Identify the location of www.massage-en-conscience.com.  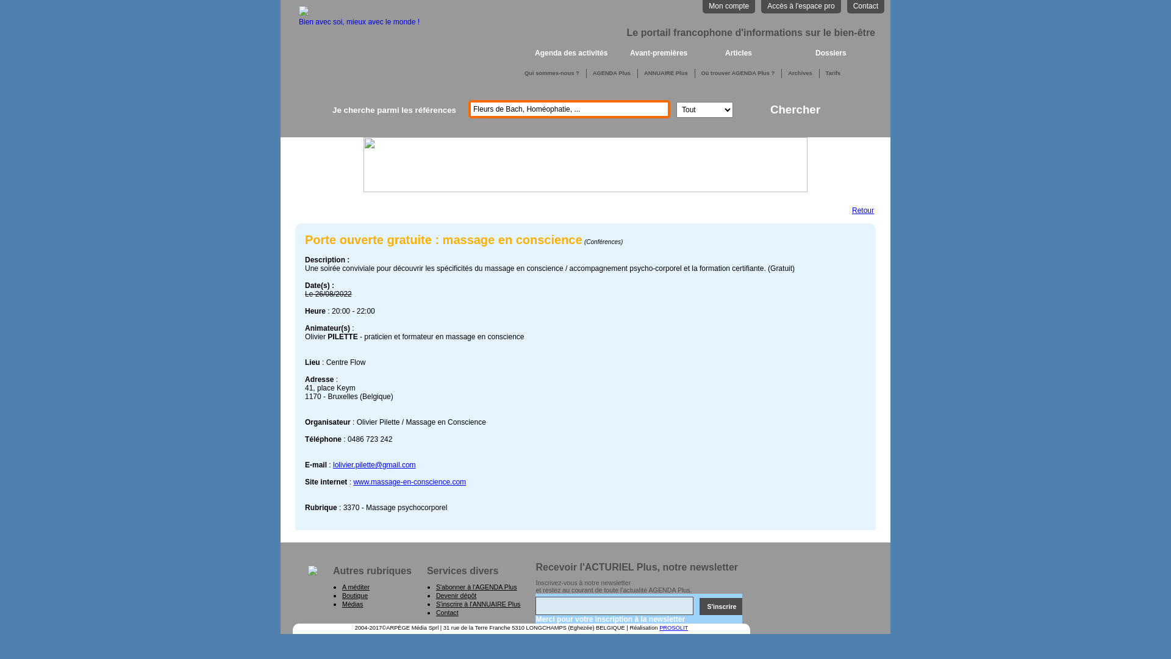
(410, 482).